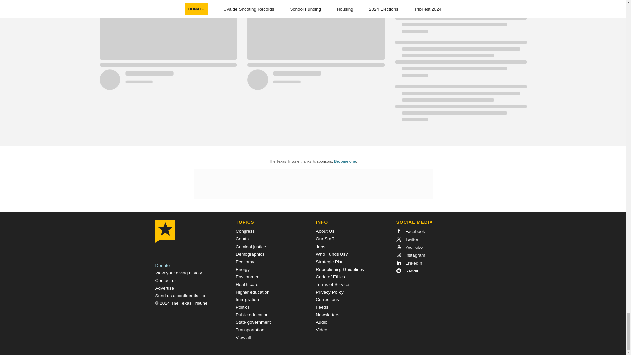 This screenshot has height=355, width=631. I want to click on About Us, so click(325, 231).